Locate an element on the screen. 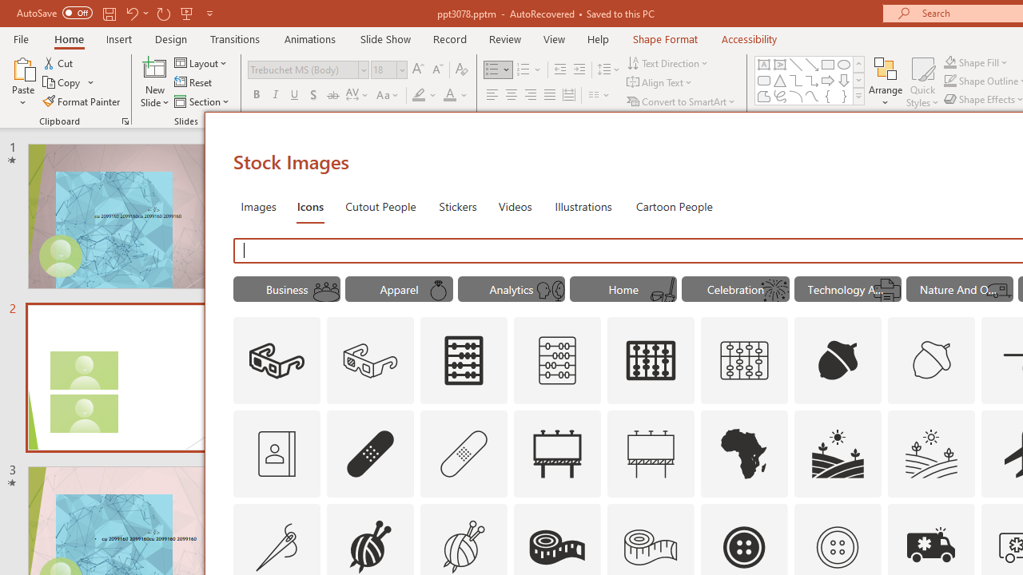 The image size is (1023, 575). AutomationID: Icons_Fireworks_M is located at coordinates (775, 291).